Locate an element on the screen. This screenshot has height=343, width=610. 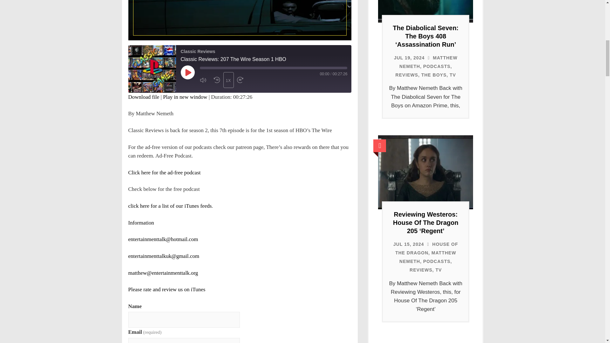
Seek is located at coordinates (273, 68).